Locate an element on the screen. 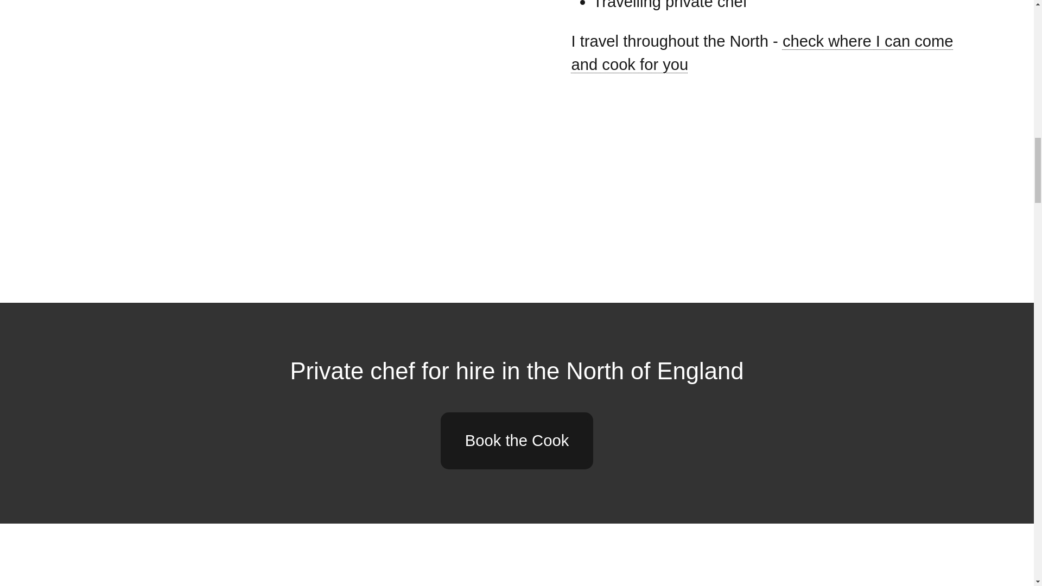  check where I can come and cook for you is located at coordinates (762, 53).